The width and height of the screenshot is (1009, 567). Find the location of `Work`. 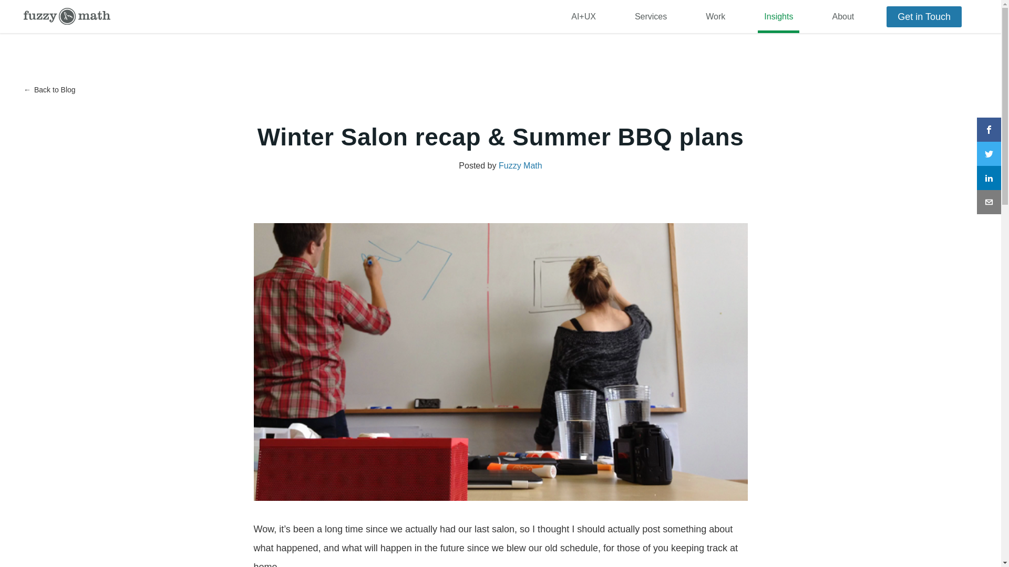

Work is located at coordinates (715, 16).